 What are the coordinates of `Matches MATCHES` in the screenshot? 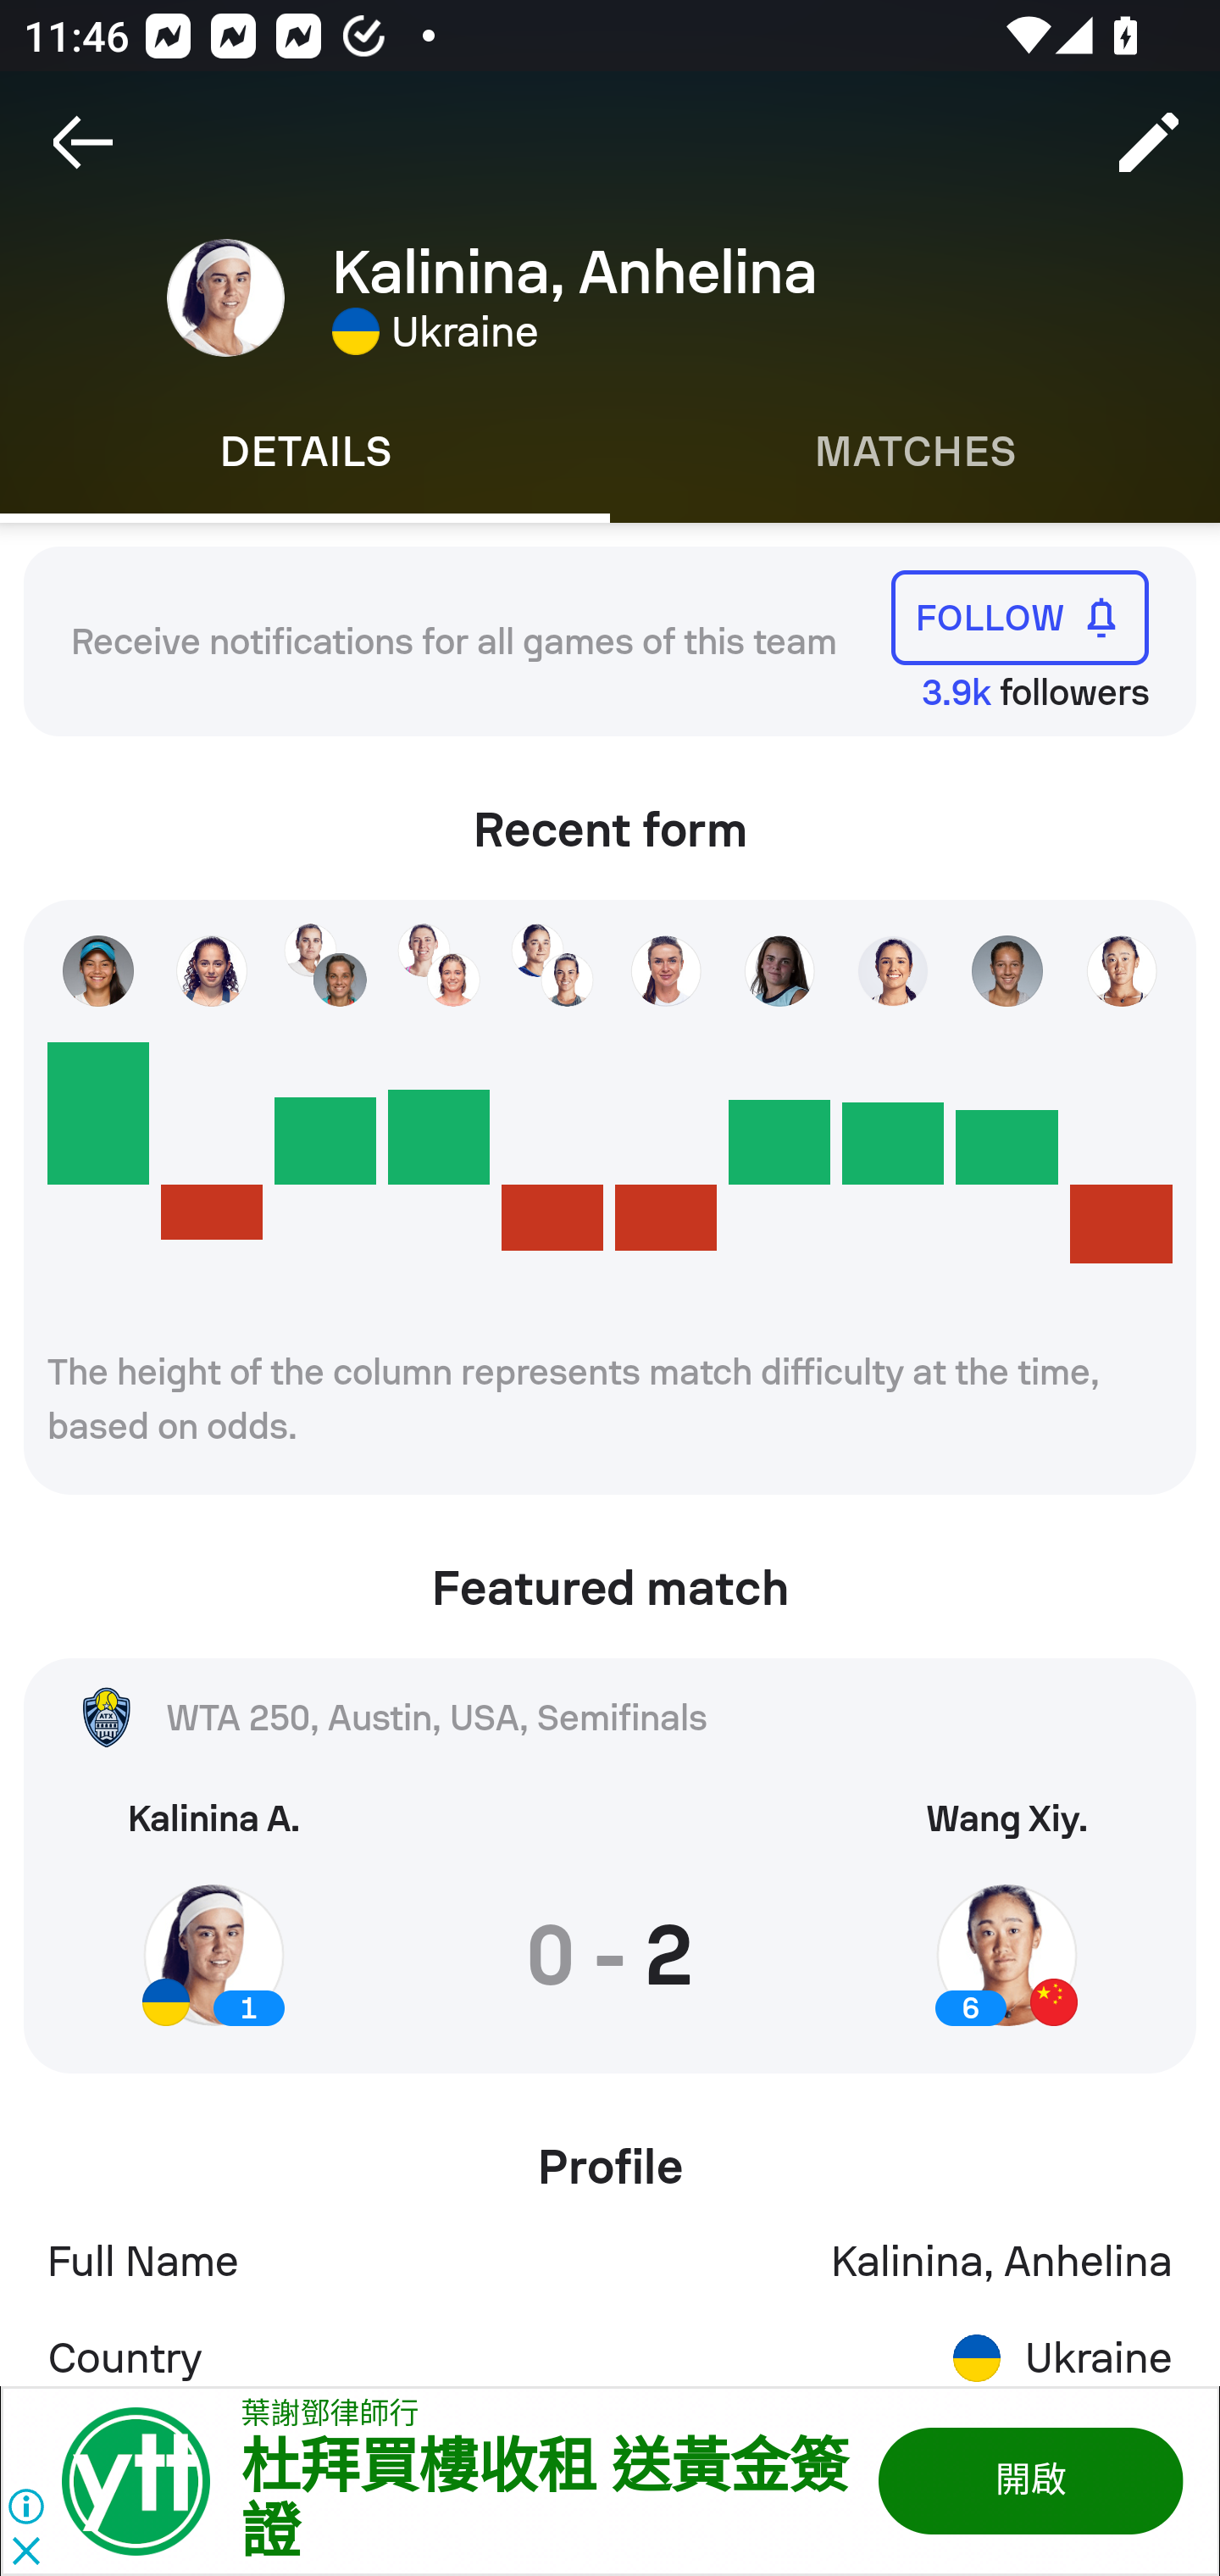 It's located at (915, 452).